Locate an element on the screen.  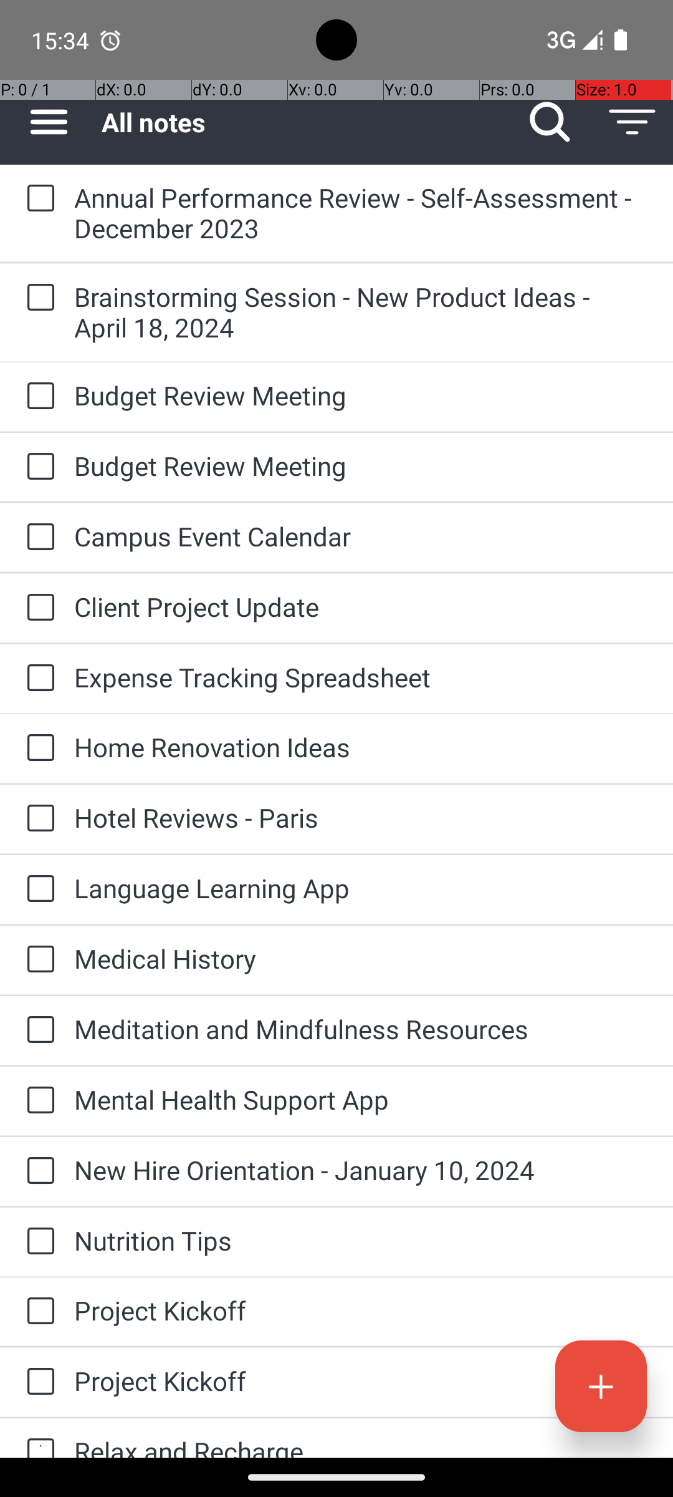
Medical History is located at coordinates (361, 958).